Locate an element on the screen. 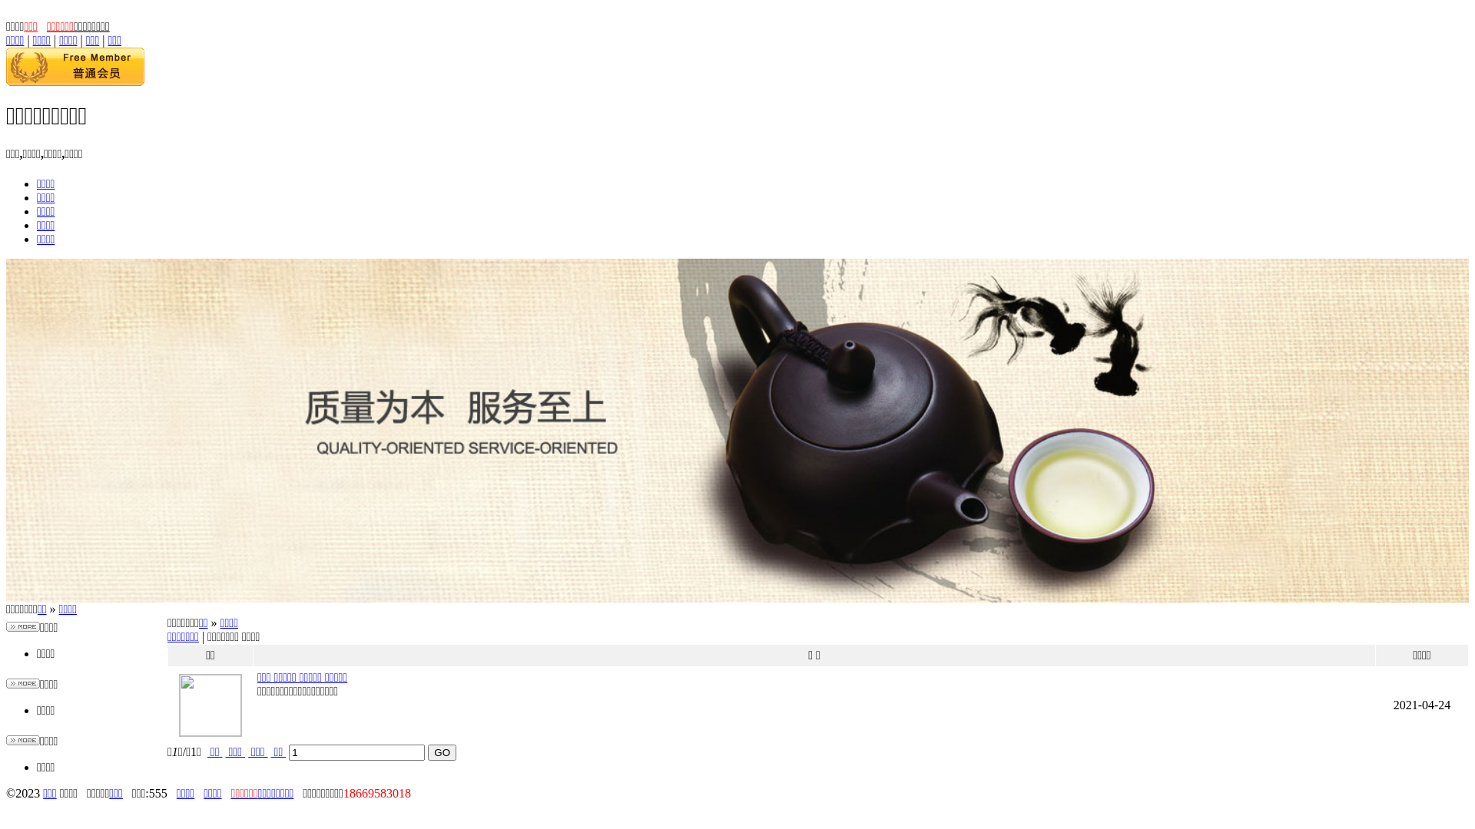  GO is located at coordinates (442, 752).